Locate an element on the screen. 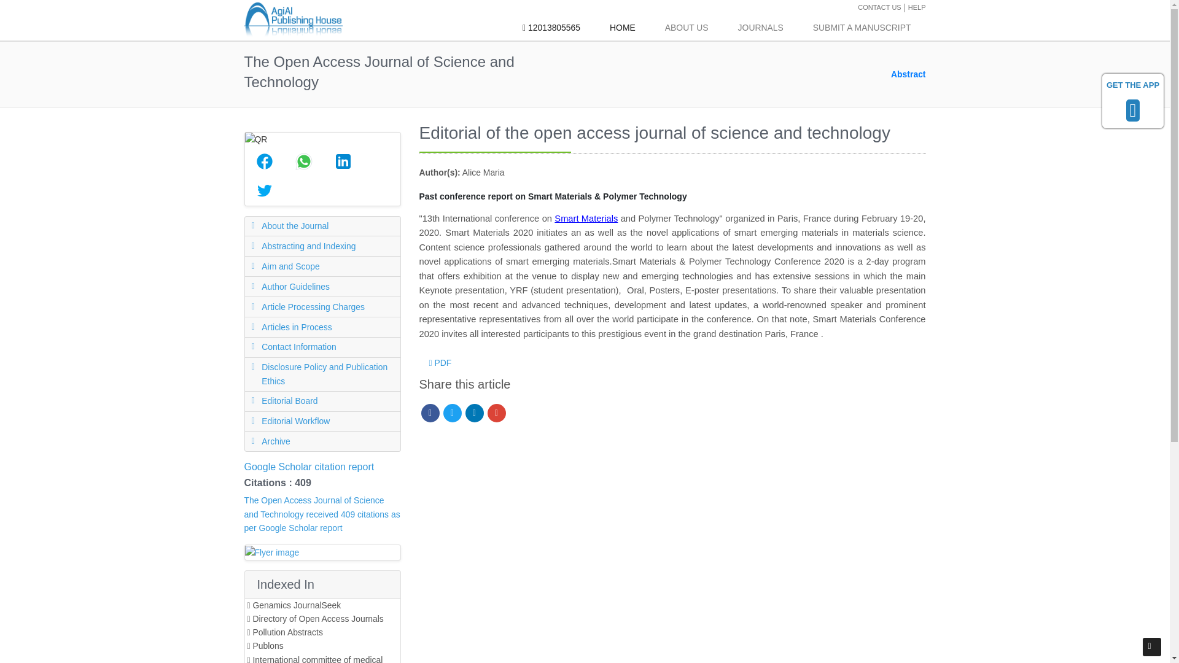  Share This Article is located at coordinates (343, 161).